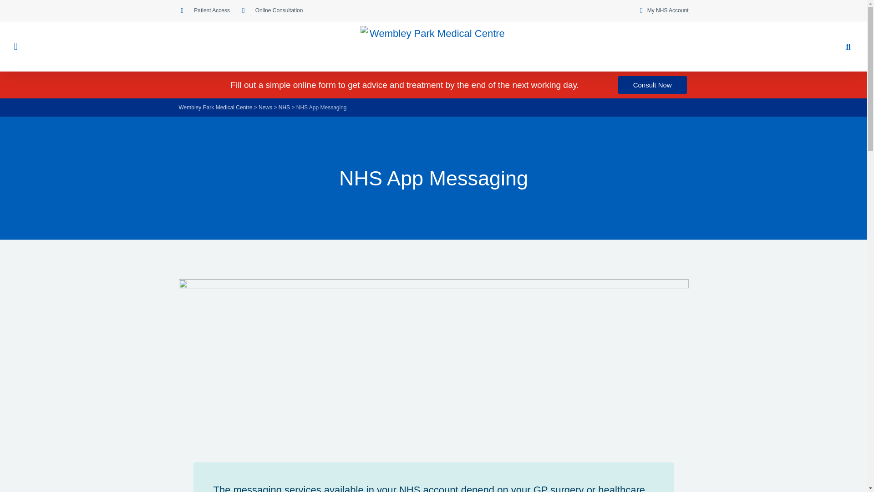  What do you see at coordinates (265, 108) in the screenshot?
I see `News` at bounding box center [265, 108].